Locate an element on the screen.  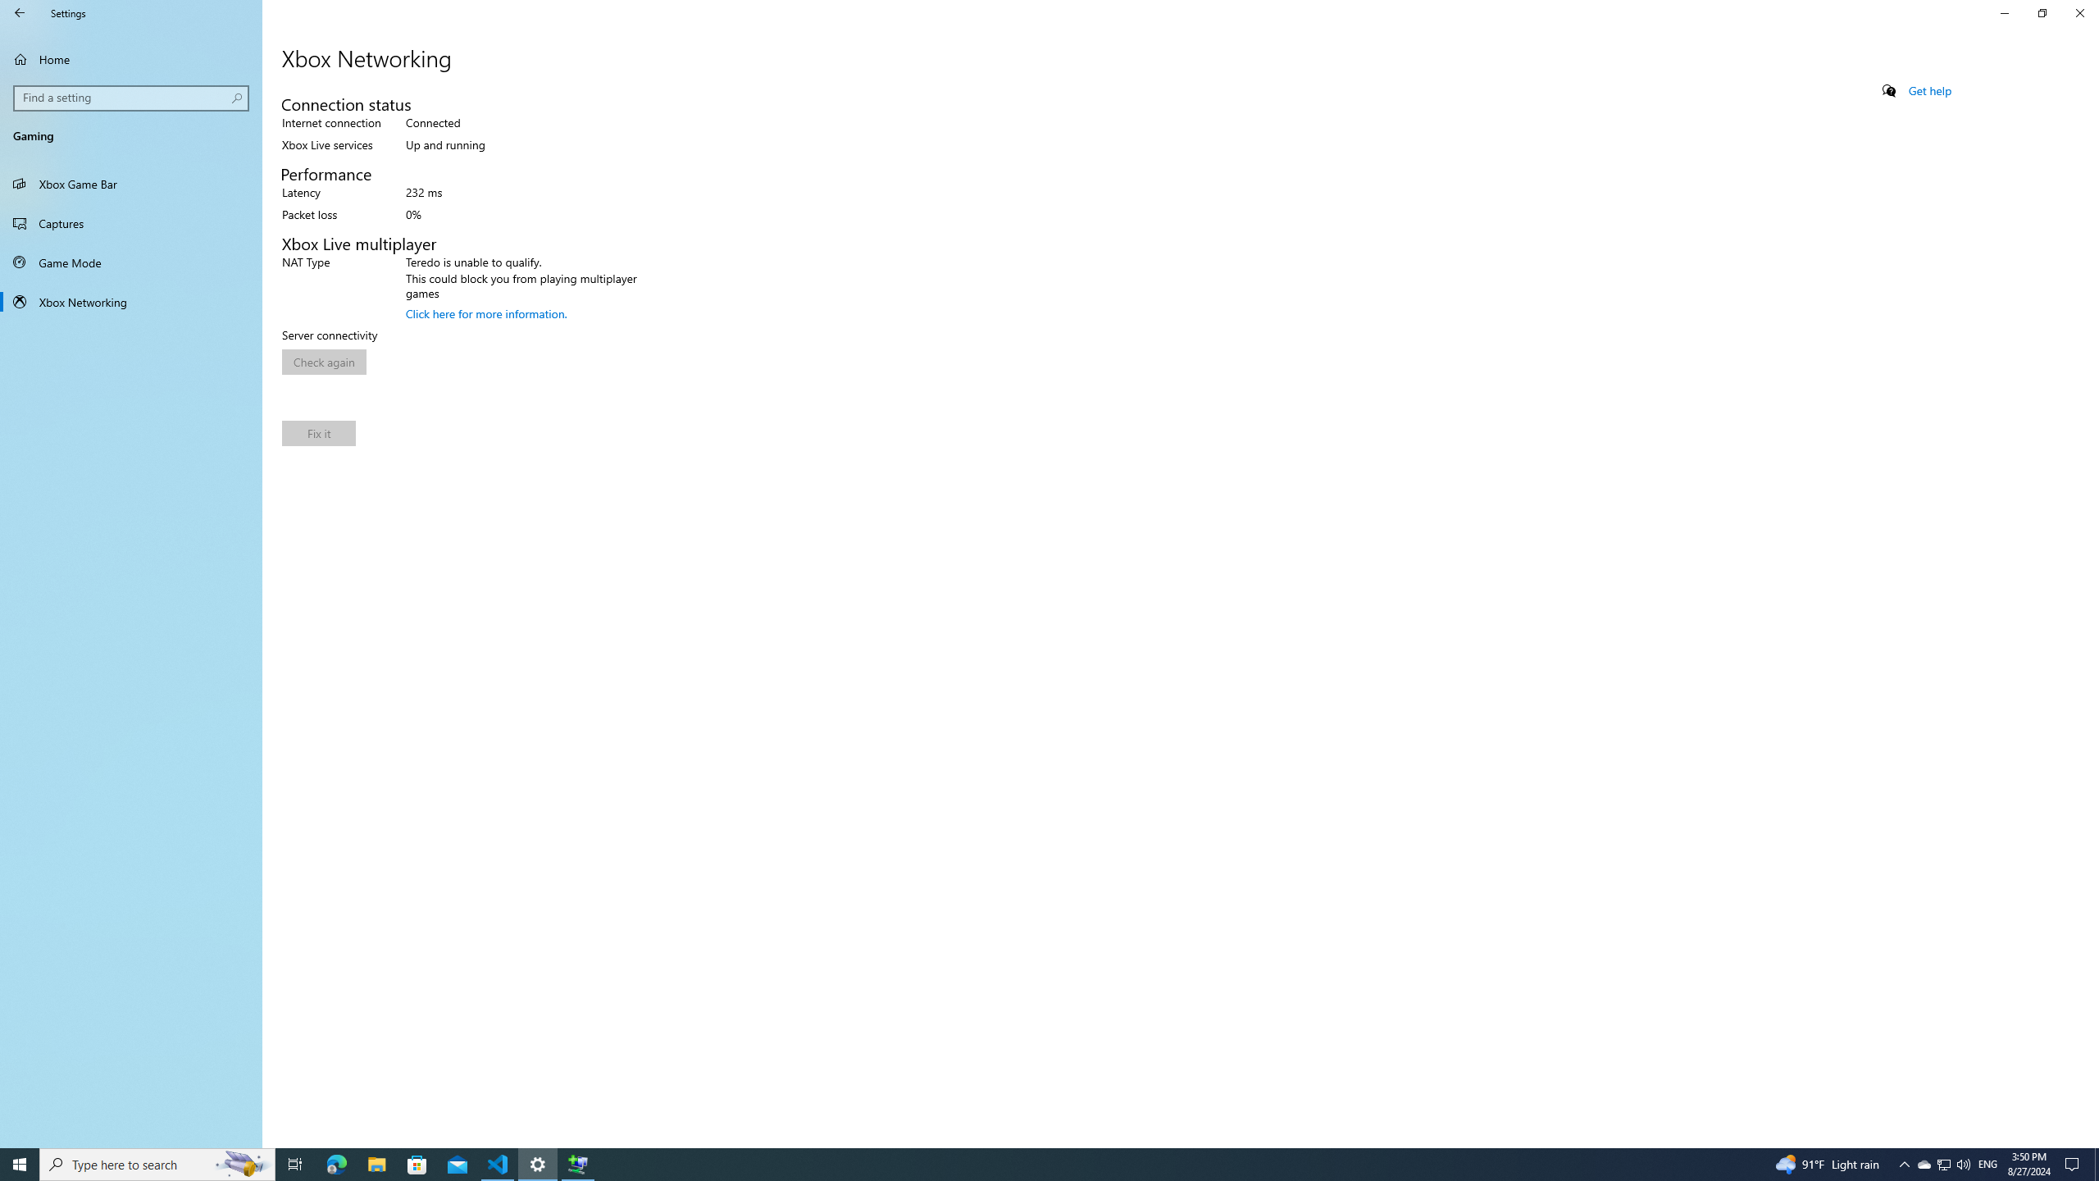
Visual Studio Code - 1 running window is located at coordinates (131, 302).